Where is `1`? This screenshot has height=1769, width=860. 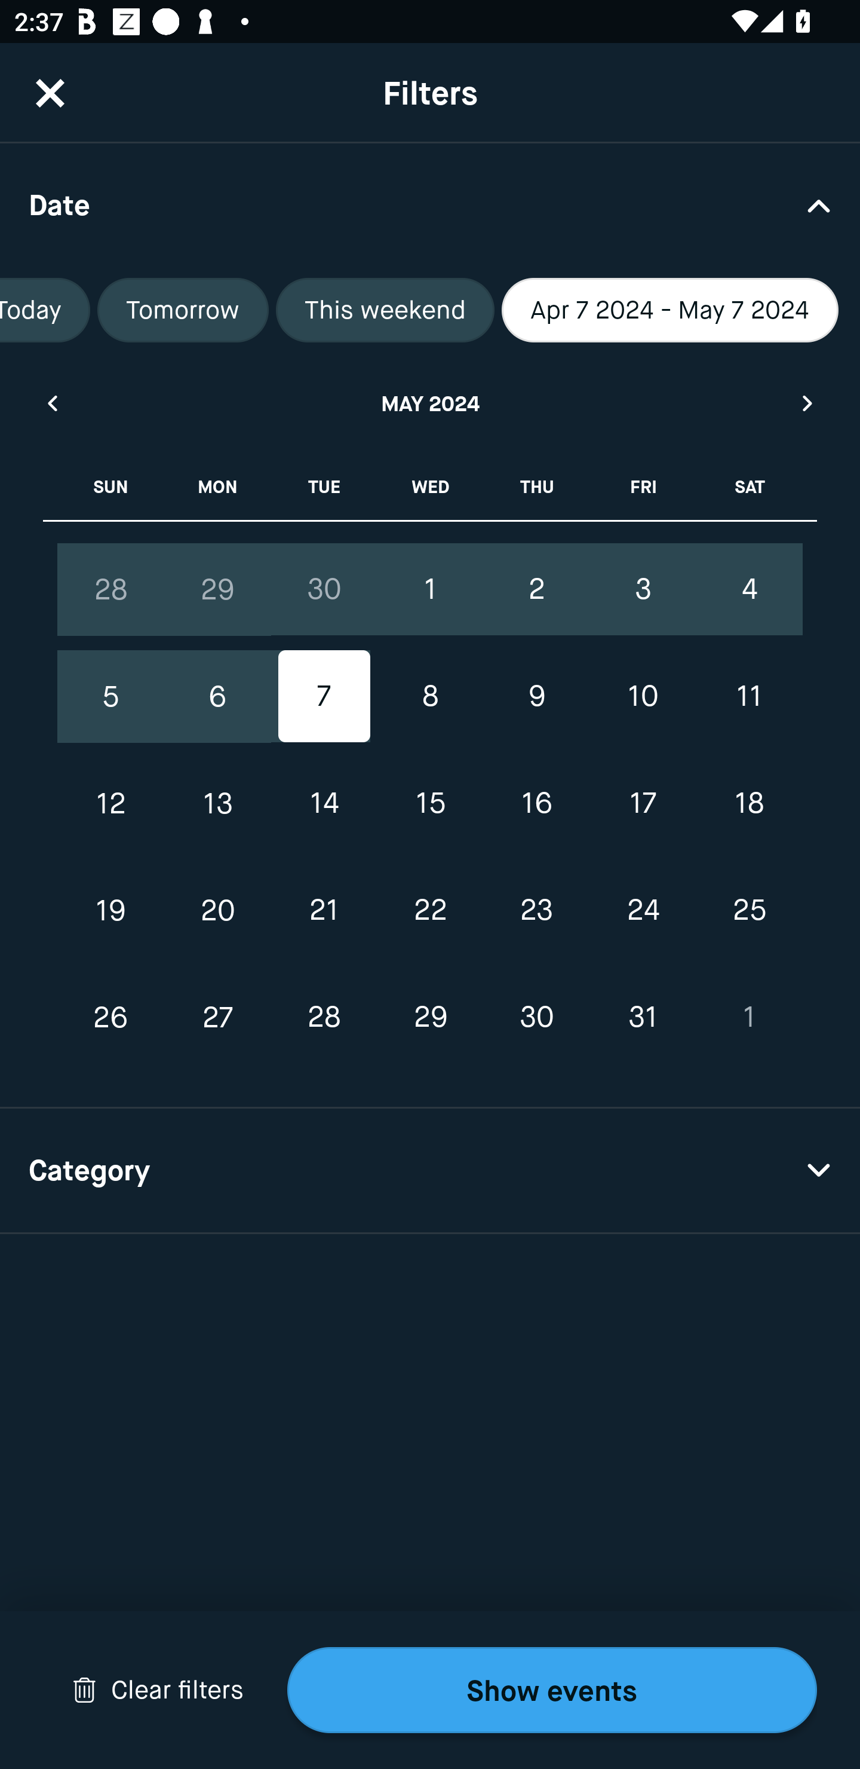
1 is located at coordinates (749, 1017).